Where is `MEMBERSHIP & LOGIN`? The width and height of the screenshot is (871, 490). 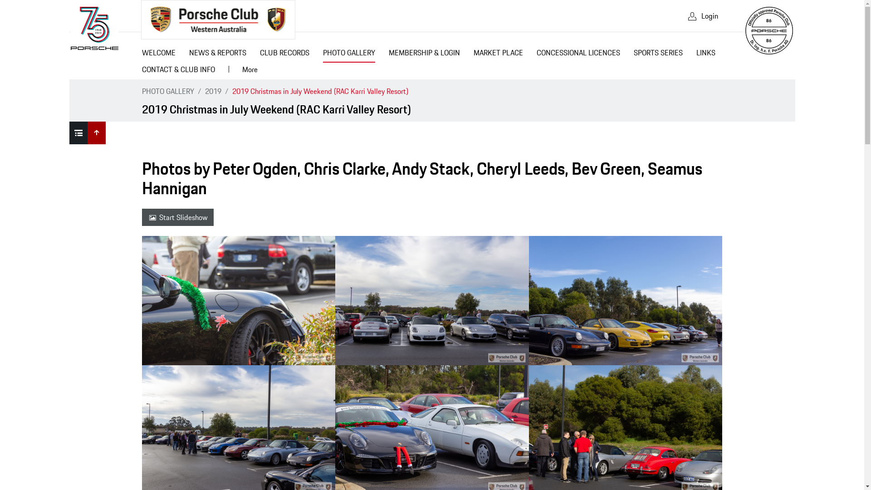
MEMBERSHIP & LOGIN is located at coordinates (425, 54).